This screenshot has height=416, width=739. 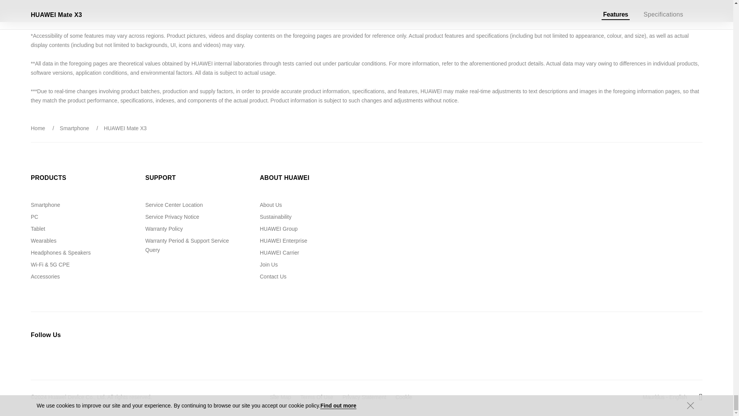 What do you see at coordinates (172, 217) in the screenshot?
I see `Service Privacy Notice` at bounding box center [172, 217].